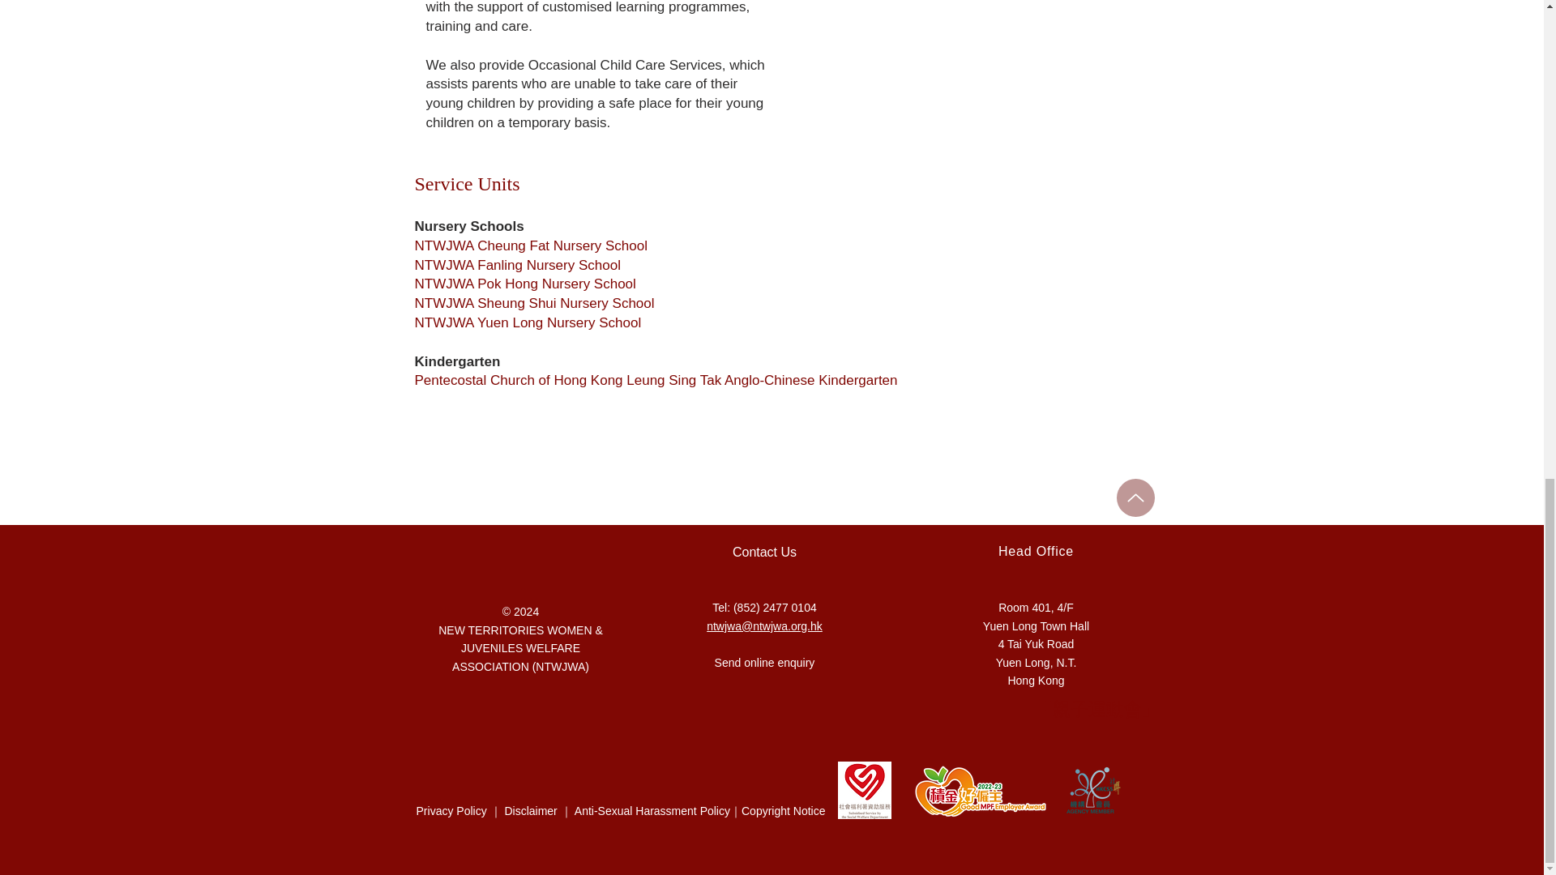 Image resolution: width=1556 pixels, height=875 pixels. I want to click on Privacy Policy, so click(451, 810).